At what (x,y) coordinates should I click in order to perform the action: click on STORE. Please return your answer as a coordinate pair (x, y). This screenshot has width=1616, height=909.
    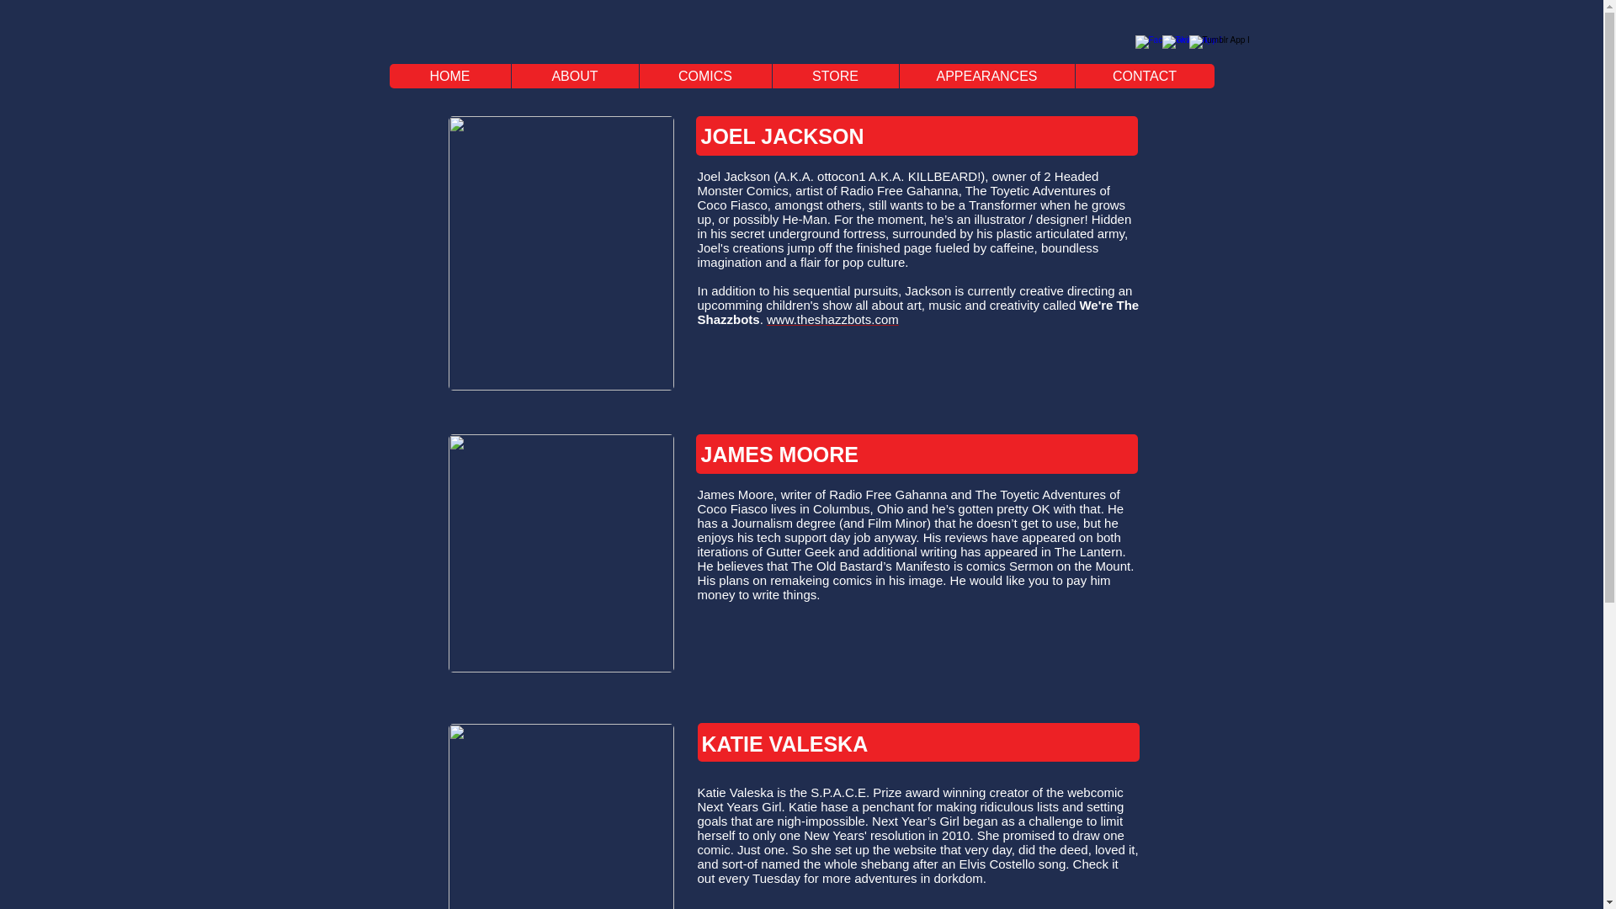
    Looking at the image, I should click on (834, 76).